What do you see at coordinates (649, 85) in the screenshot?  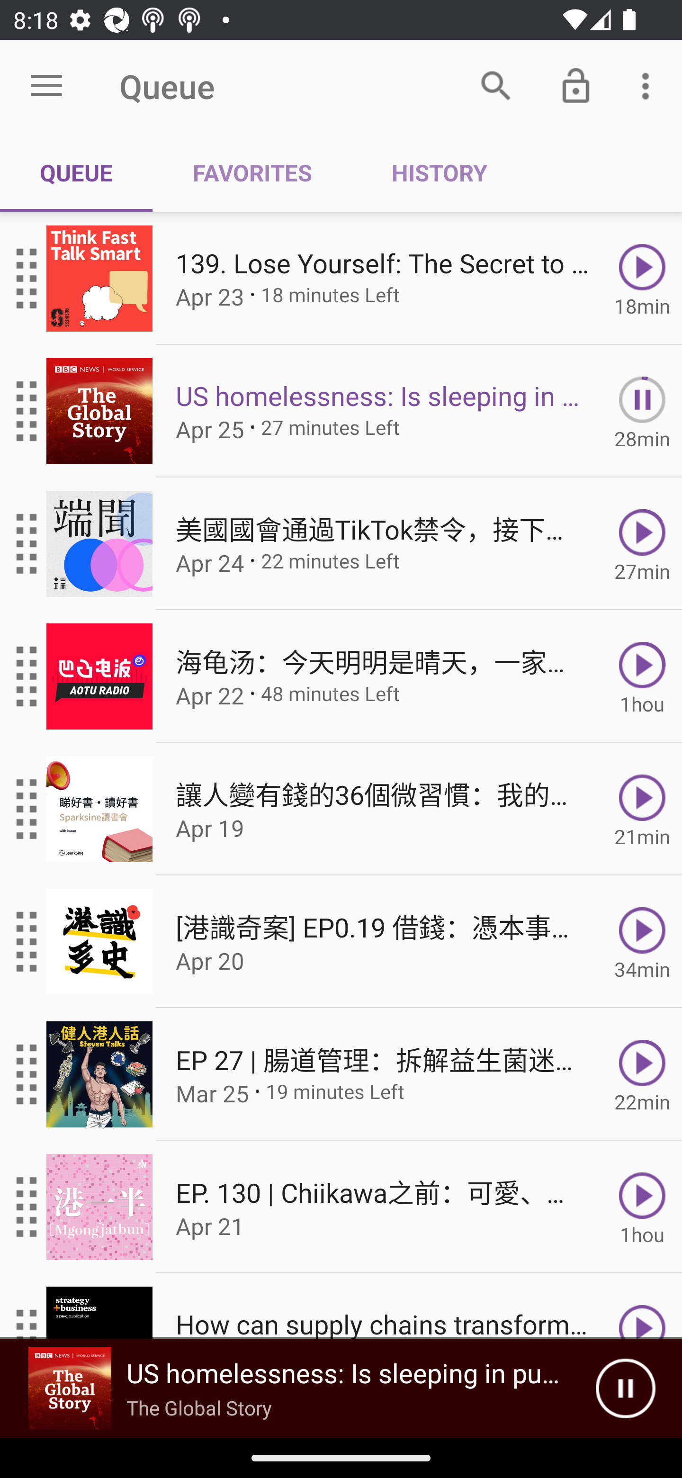 I see `More options` at bounding box center [649, 85].